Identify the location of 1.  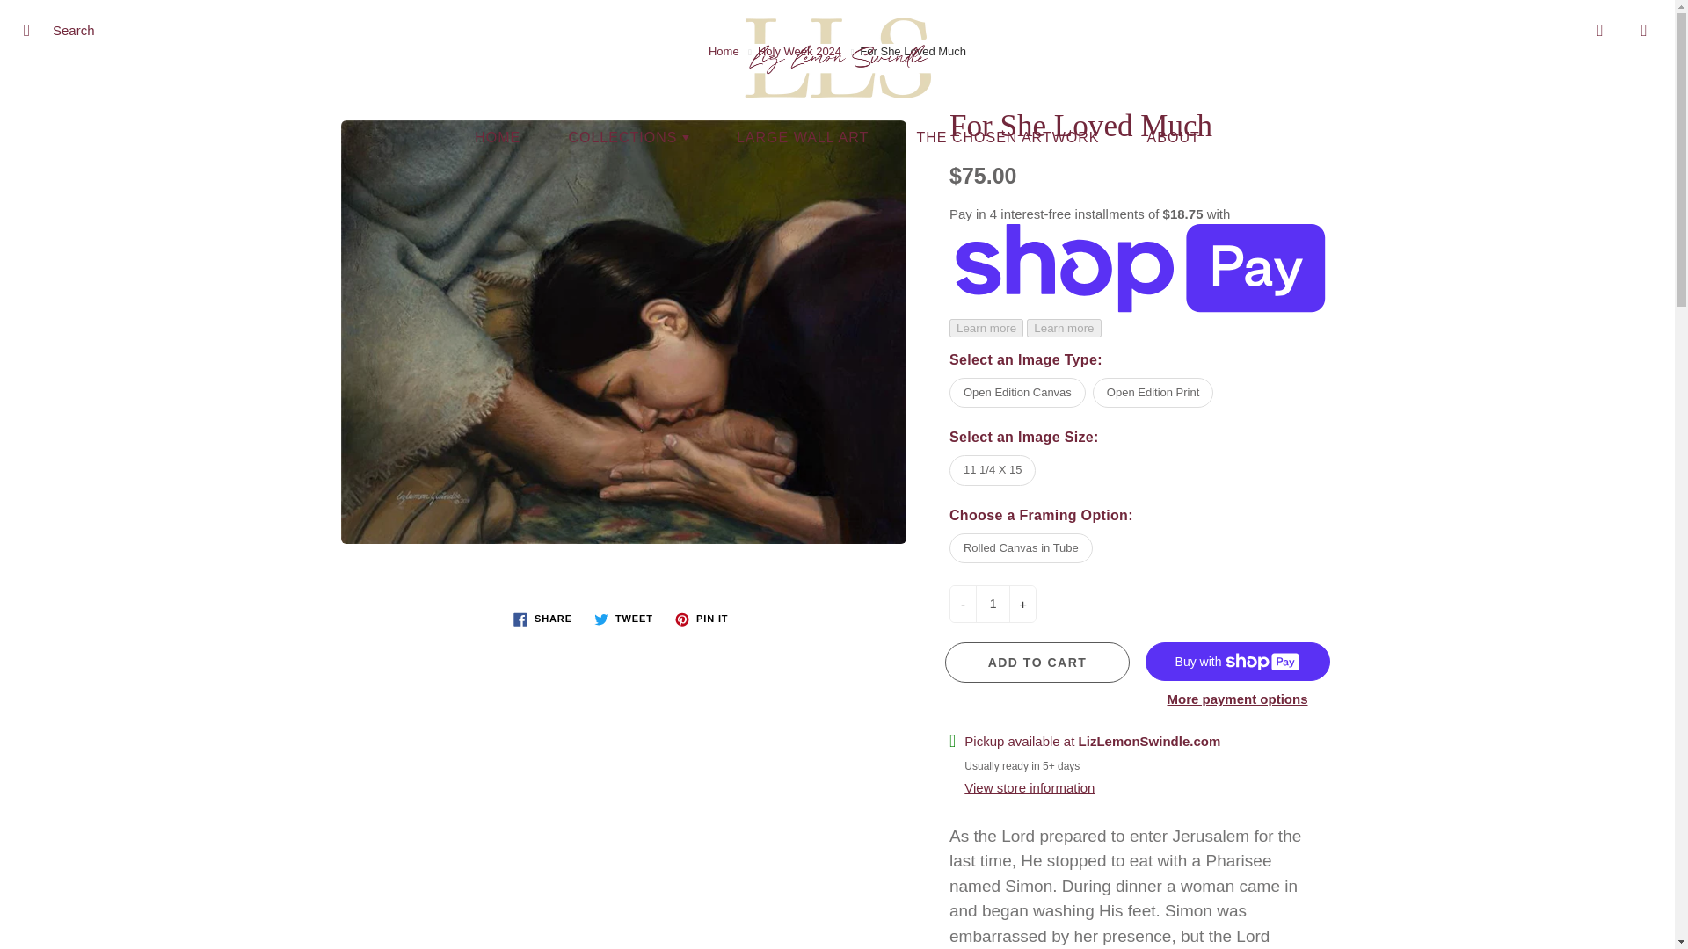
(992, 605).